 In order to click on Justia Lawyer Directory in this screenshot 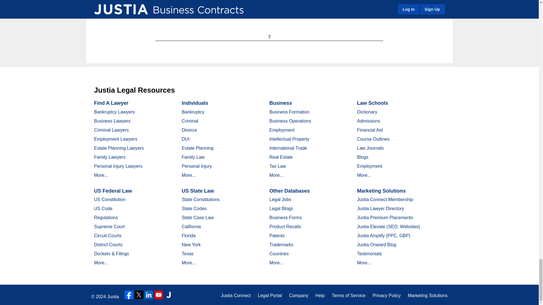, I will do `click(169, 295)`.